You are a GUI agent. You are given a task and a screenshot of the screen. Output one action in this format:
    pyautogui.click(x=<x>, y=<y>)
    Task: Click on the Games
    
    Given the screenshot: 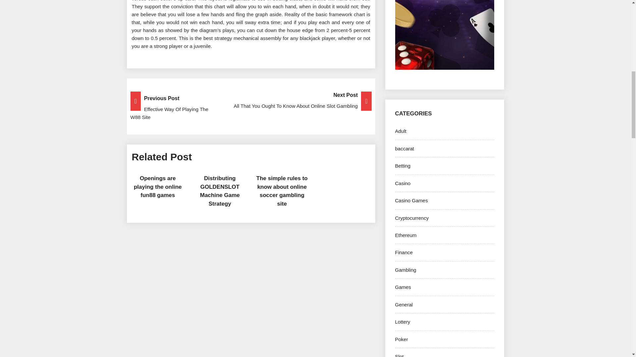 What is the action you would take?
    pyautogui.click(x=403, y=287)
    